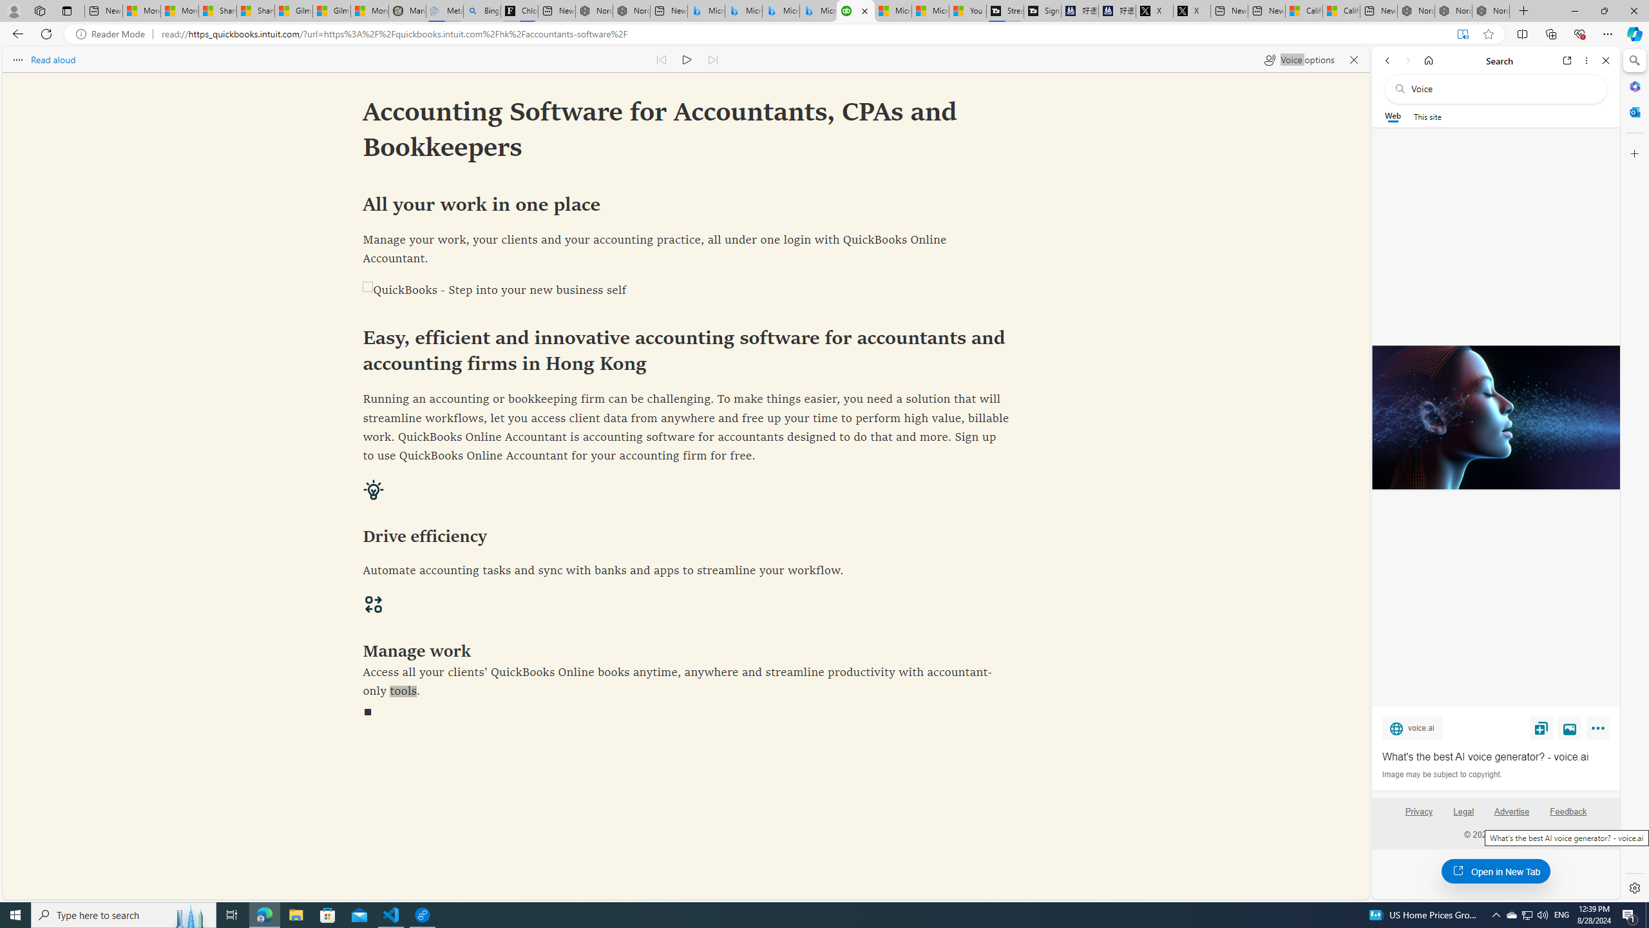 This screenshot has width=1649, height=928. I want to click on Exit Immersive Reader (F9), so click(1462, 34).